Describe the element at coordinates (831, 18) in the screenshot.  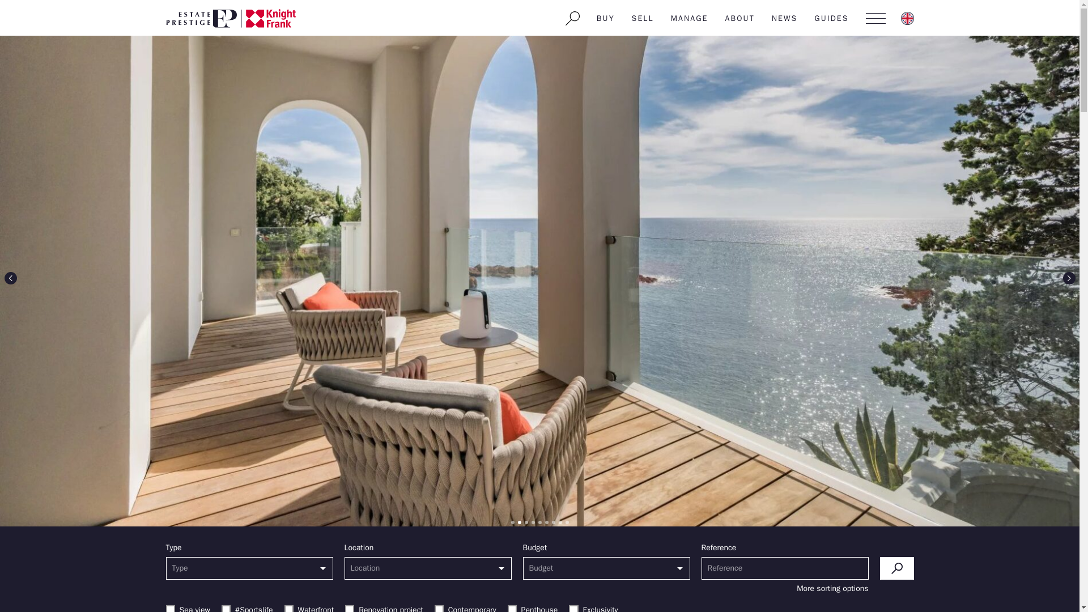
I see `GUIDES` at that location.